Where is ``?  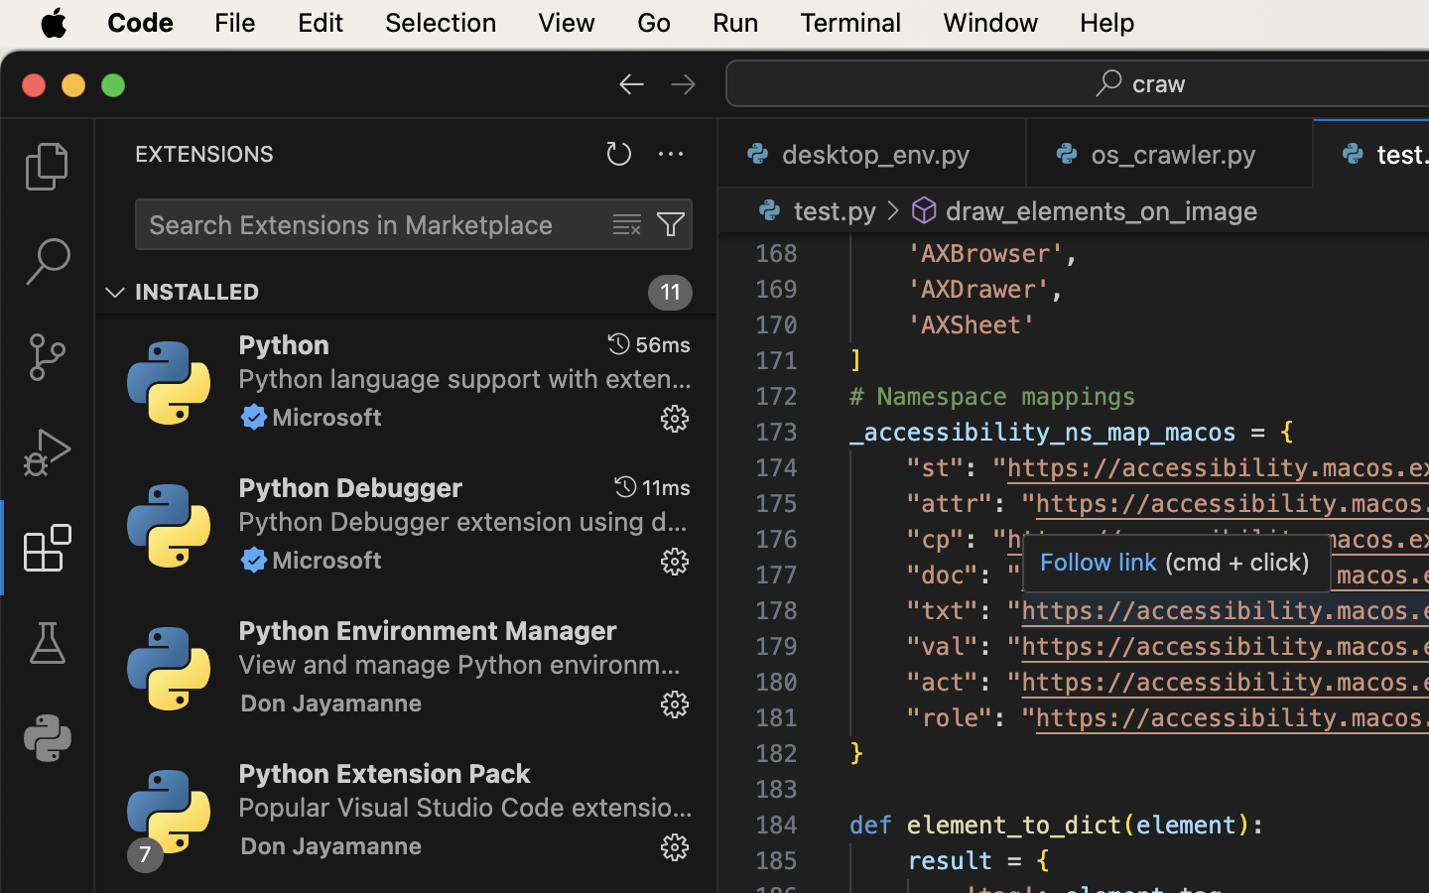  is located at coordinates (254, 417).